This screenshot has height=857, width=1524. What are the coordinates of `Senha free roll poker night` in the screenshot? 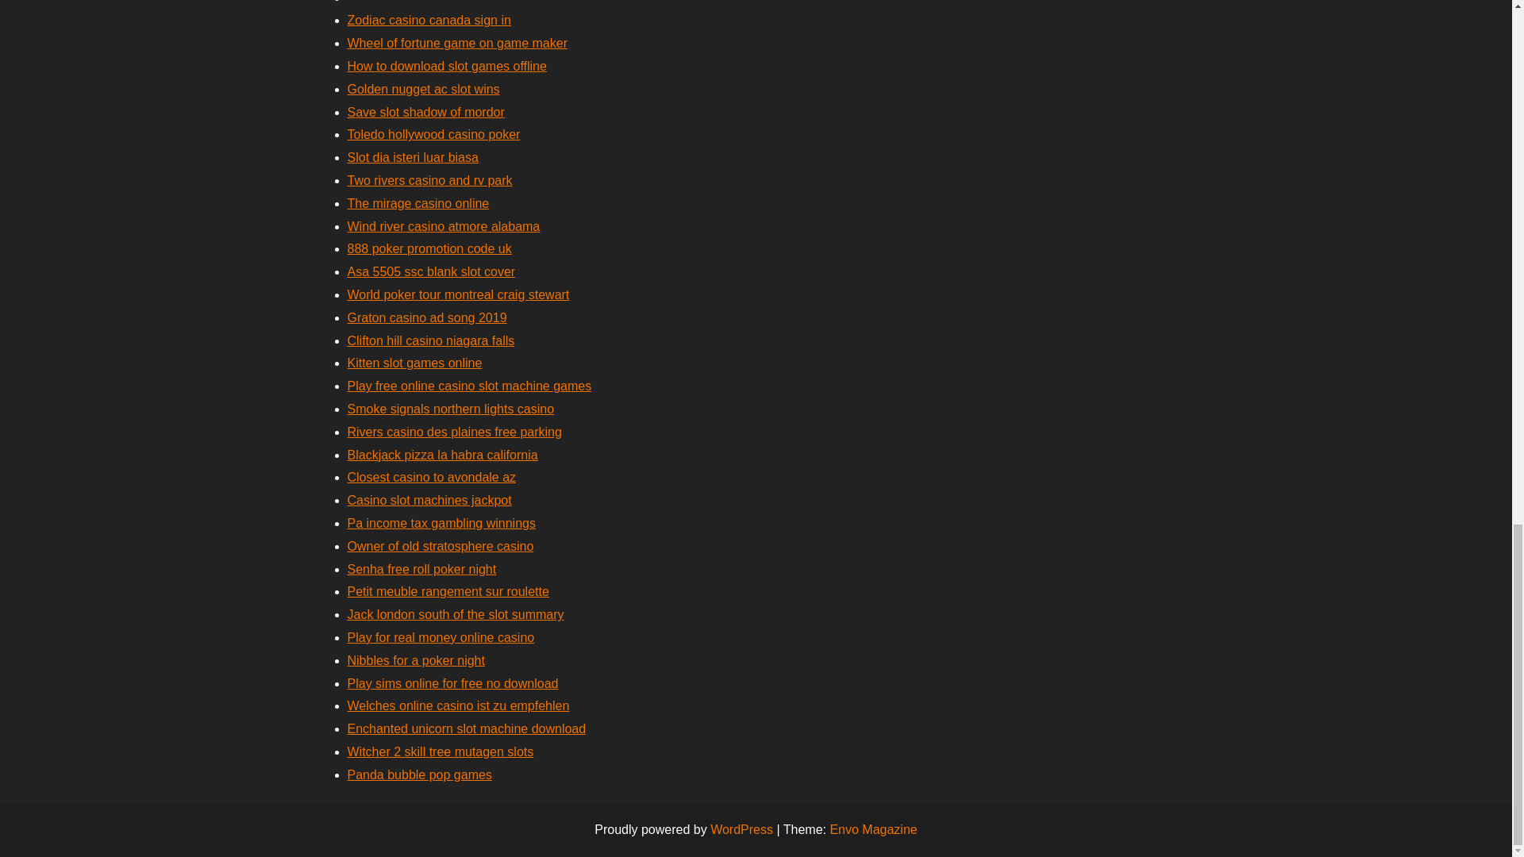 It's located at (421, 568).